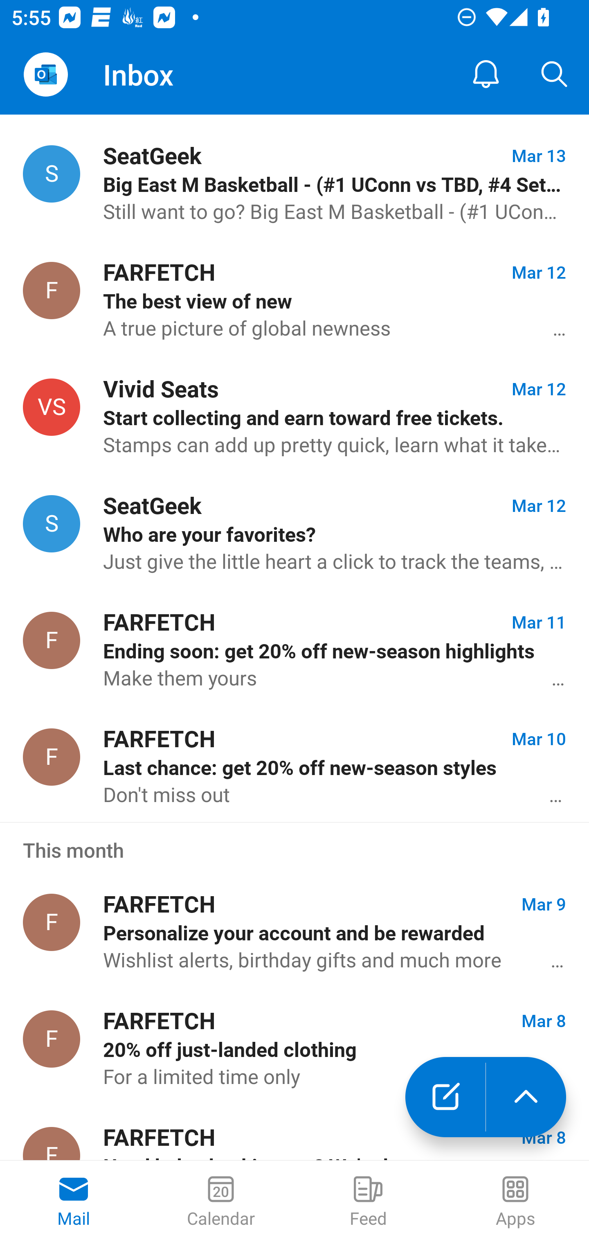  Describe the element at coordinates (52, 1039) in the screenshot. I see `FARFETCH, farfetch@email.farfetch.com` at that location.